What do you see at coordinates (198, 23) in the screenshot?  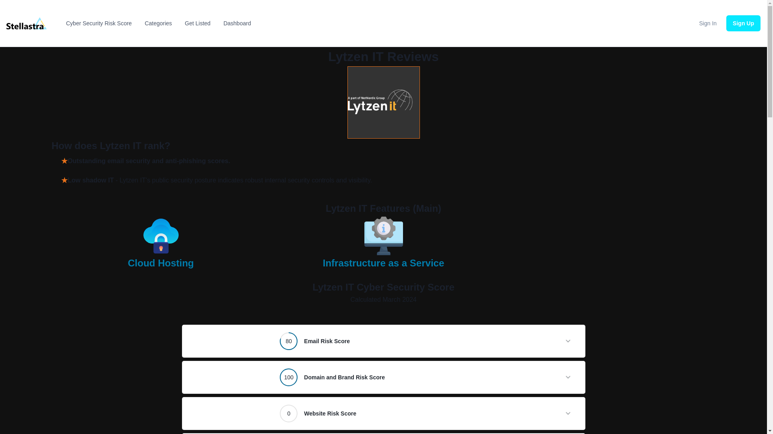 I see `Get Listed` at bounding box center [198, 23].